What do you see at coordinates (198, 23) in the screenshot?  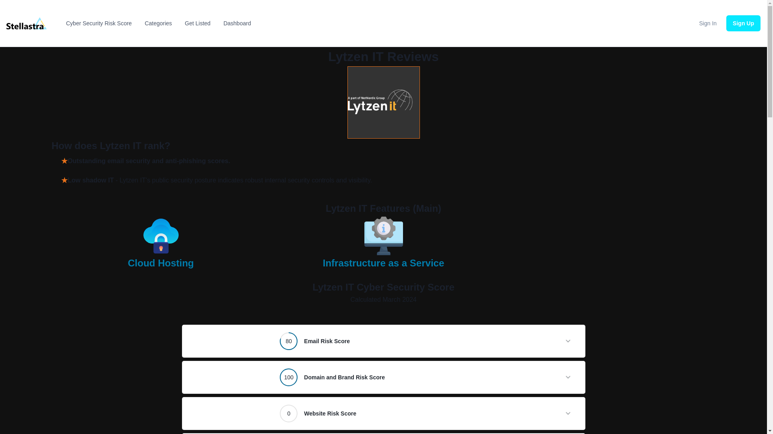 I see `Get Listed` at bounding box center [198, 23].